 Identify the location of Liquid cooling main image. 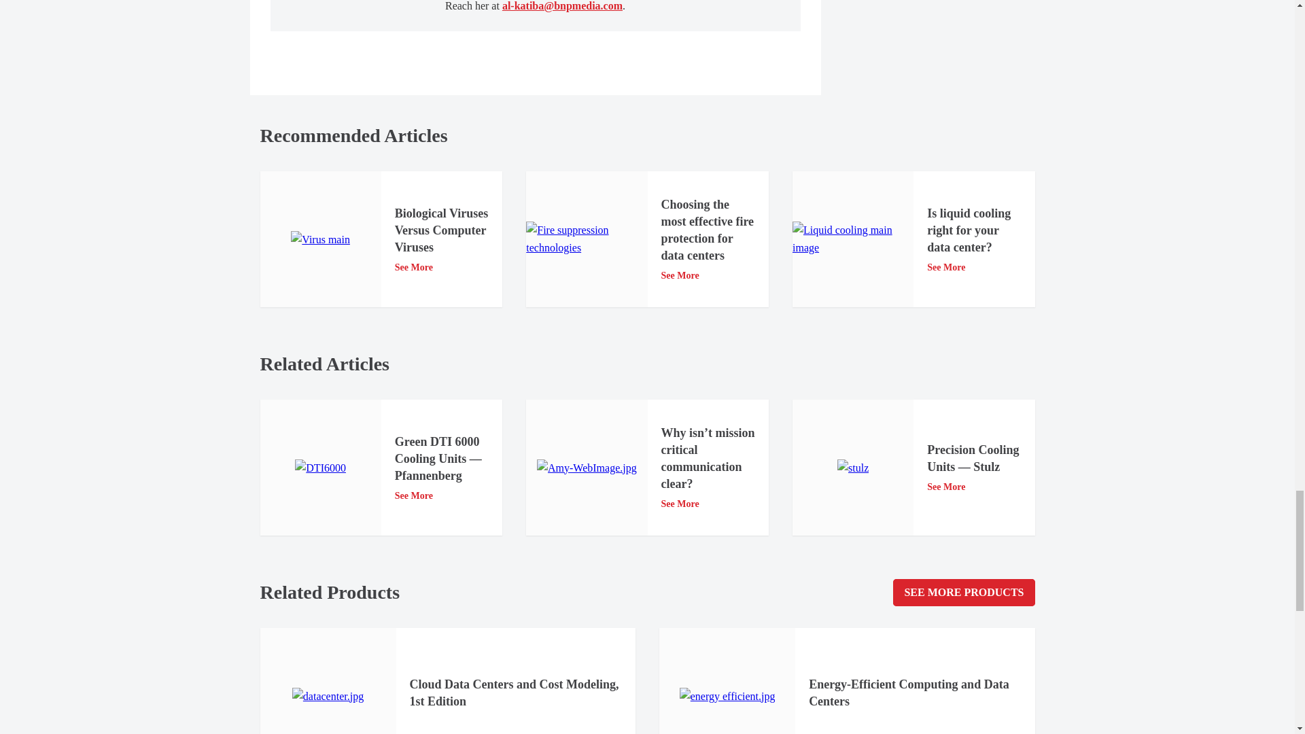
(852, 239).